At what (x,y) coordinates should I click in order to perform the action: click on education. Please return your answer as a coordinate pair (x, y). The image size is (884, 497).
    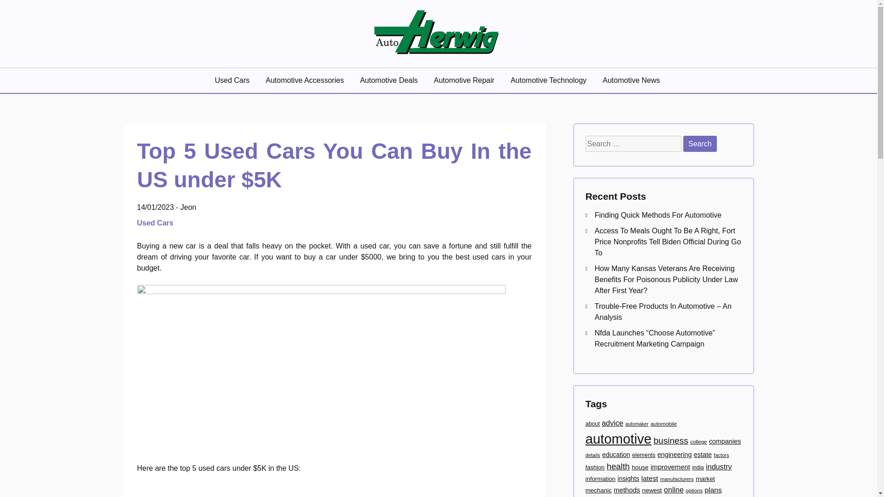
    Looking at the image, I should click on (616, 454).